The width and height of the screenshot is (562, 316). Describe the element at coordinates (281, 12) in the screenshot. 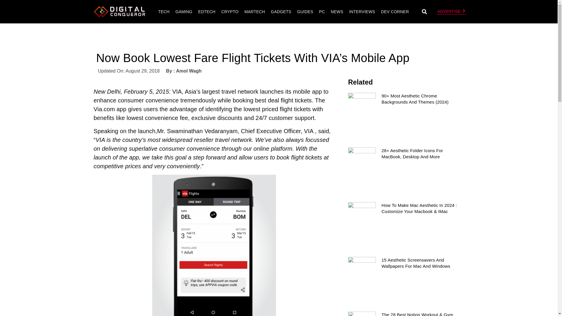

I see `GADGETS` at that location.